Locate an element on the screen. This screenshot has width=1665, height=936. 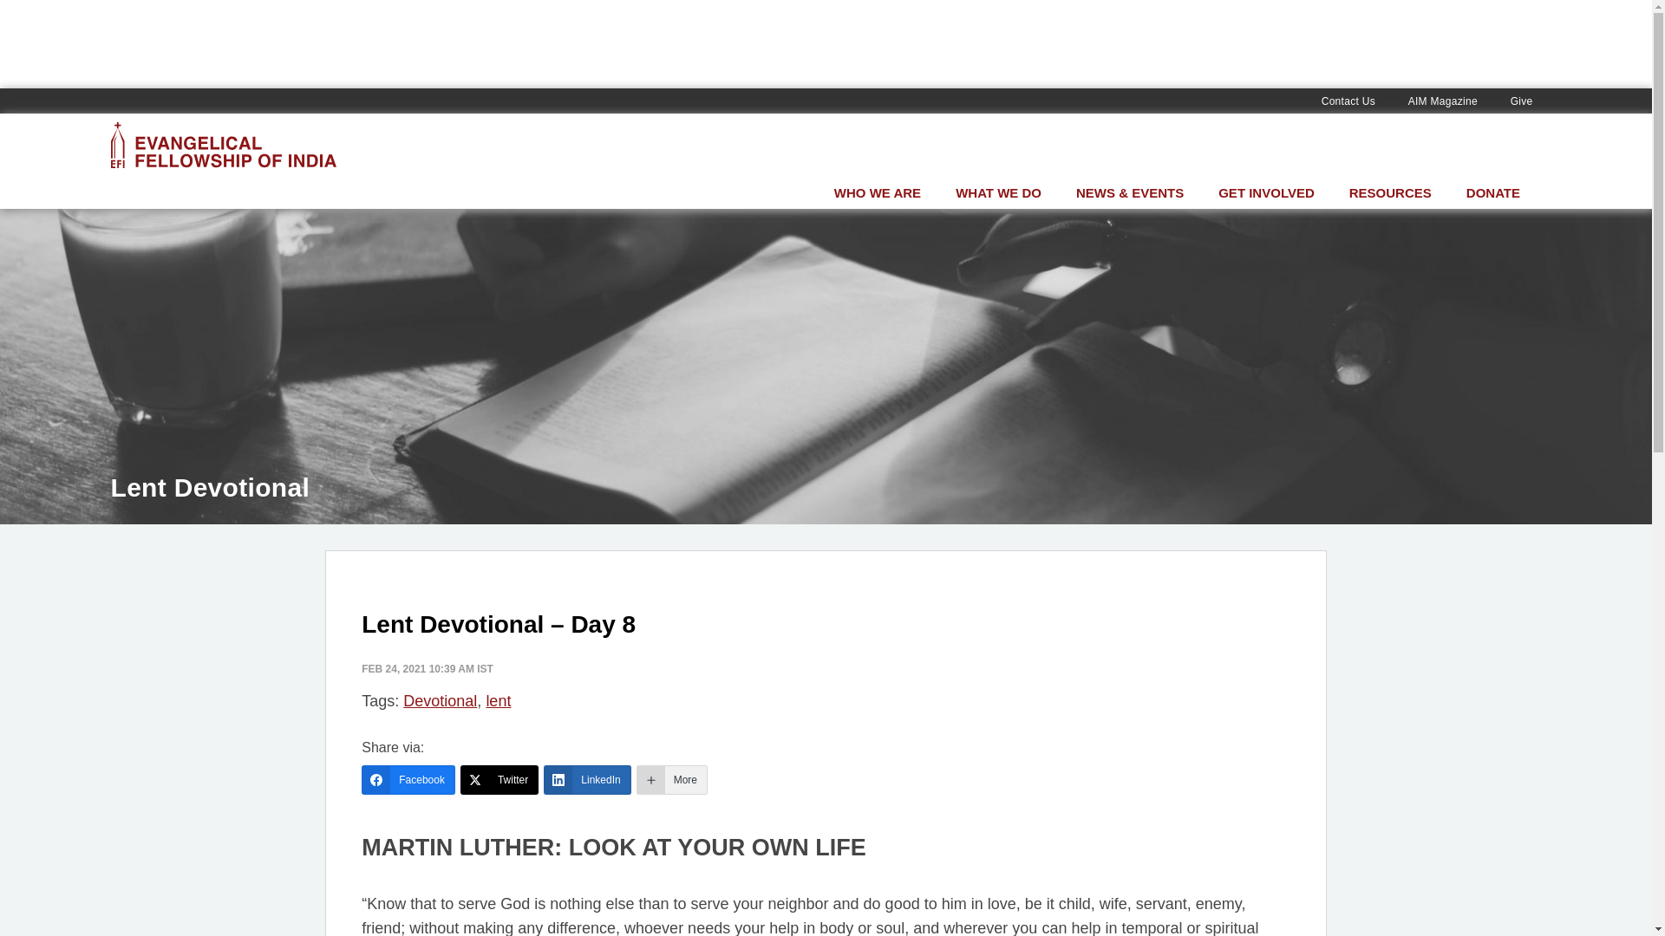
AIM Magazine is located at coordinates (1443, 101).